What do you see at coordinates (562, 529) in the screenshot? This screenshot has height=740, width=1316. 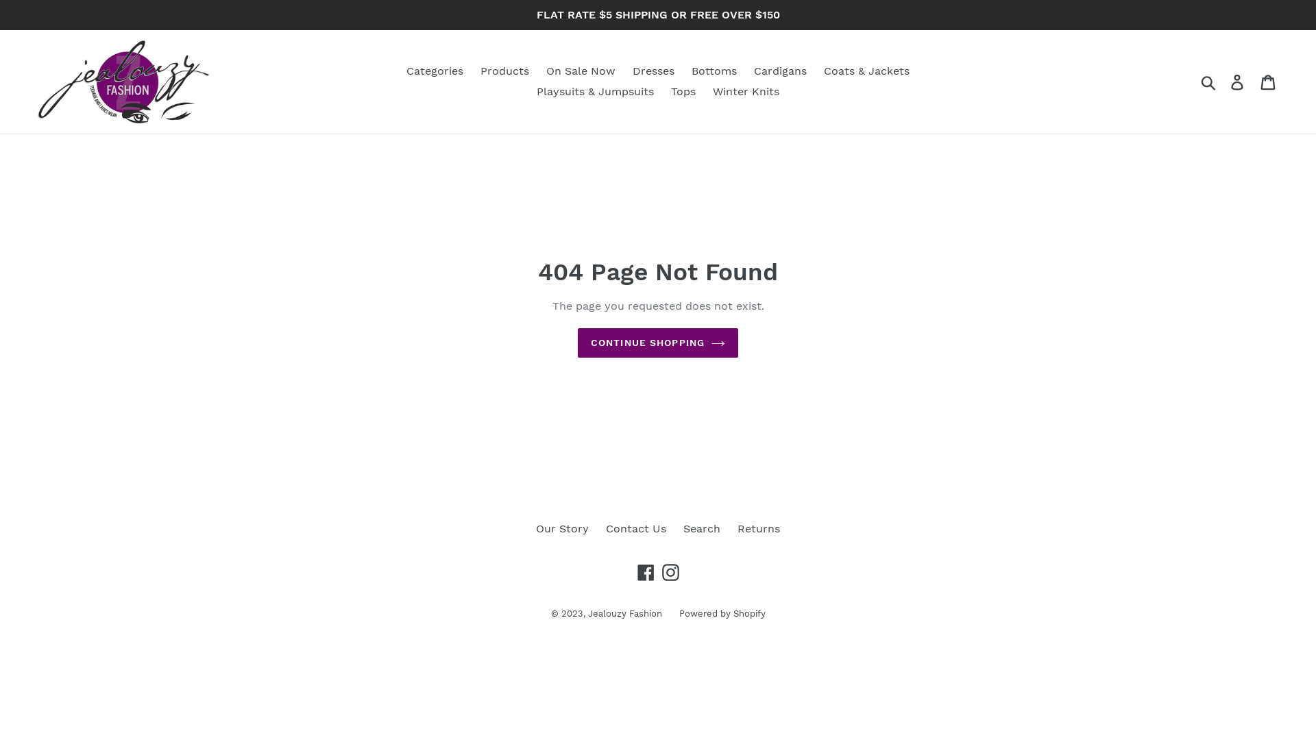 I see `Our Story` at bounding box center [562, 529].